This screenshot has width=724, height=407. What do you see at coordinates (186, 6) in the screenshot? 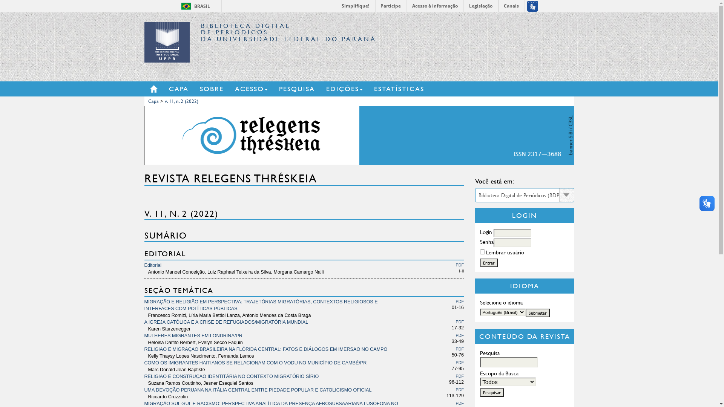
I see `BRASIL` at bounding box center [186, 6].